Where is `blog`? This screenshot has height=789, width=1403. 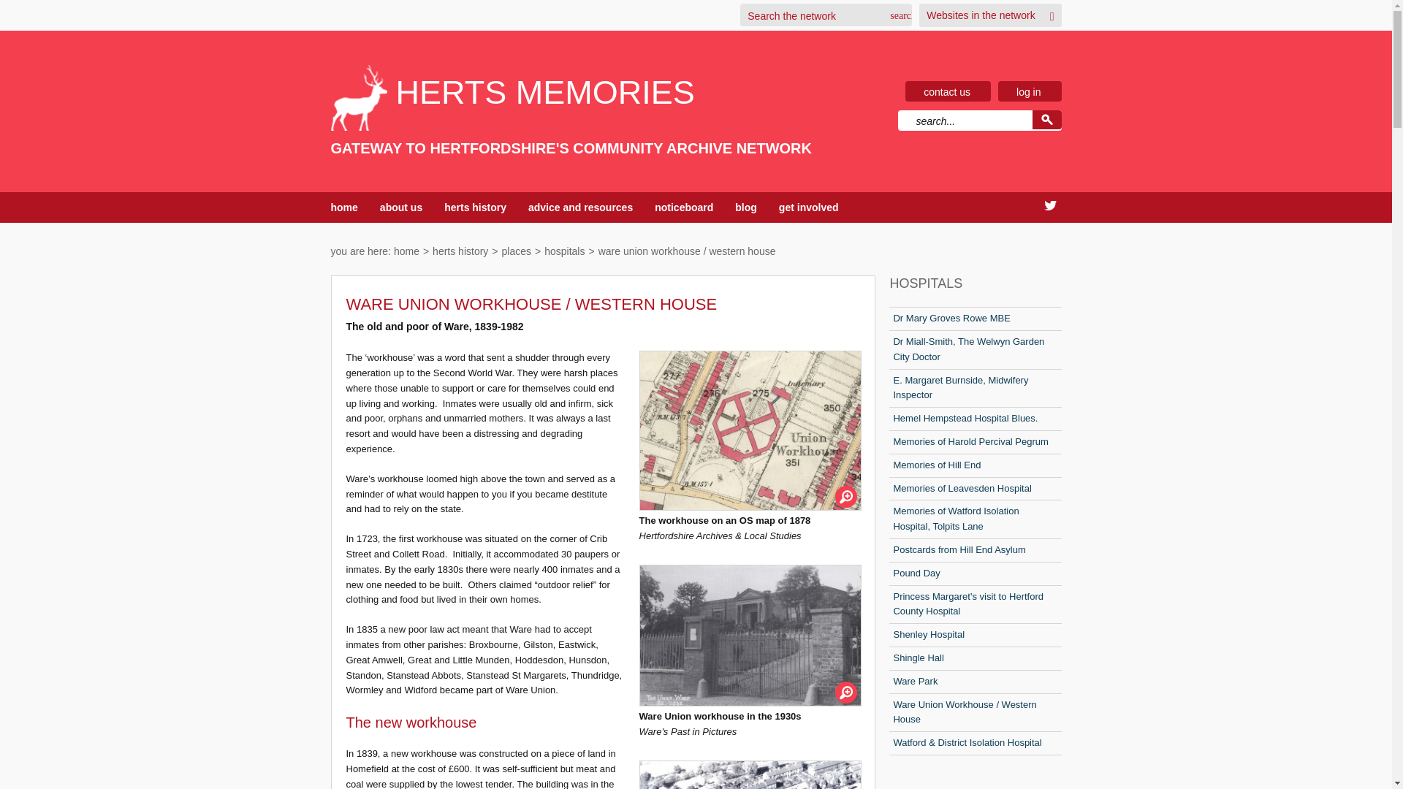
blog is located at coordinates (746, 207).